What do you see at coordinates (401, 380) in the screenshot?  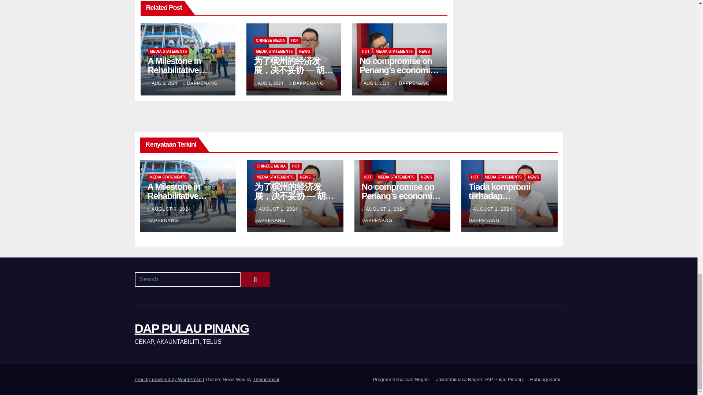 I see `Program Kebajikan Negeri` at bounding box center [401, 380].